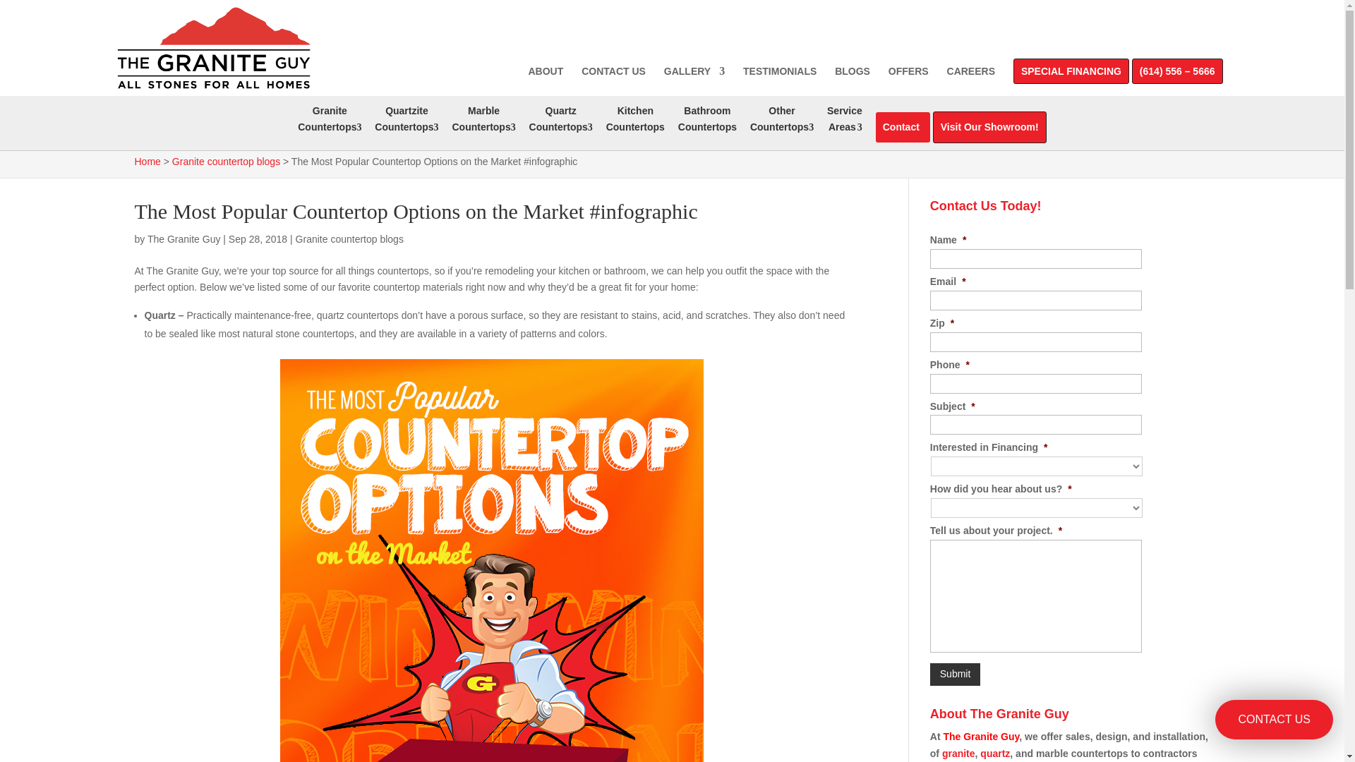 The image size is (1355, 762). I want to click on TESTIMONIALS, so click(908, 74).